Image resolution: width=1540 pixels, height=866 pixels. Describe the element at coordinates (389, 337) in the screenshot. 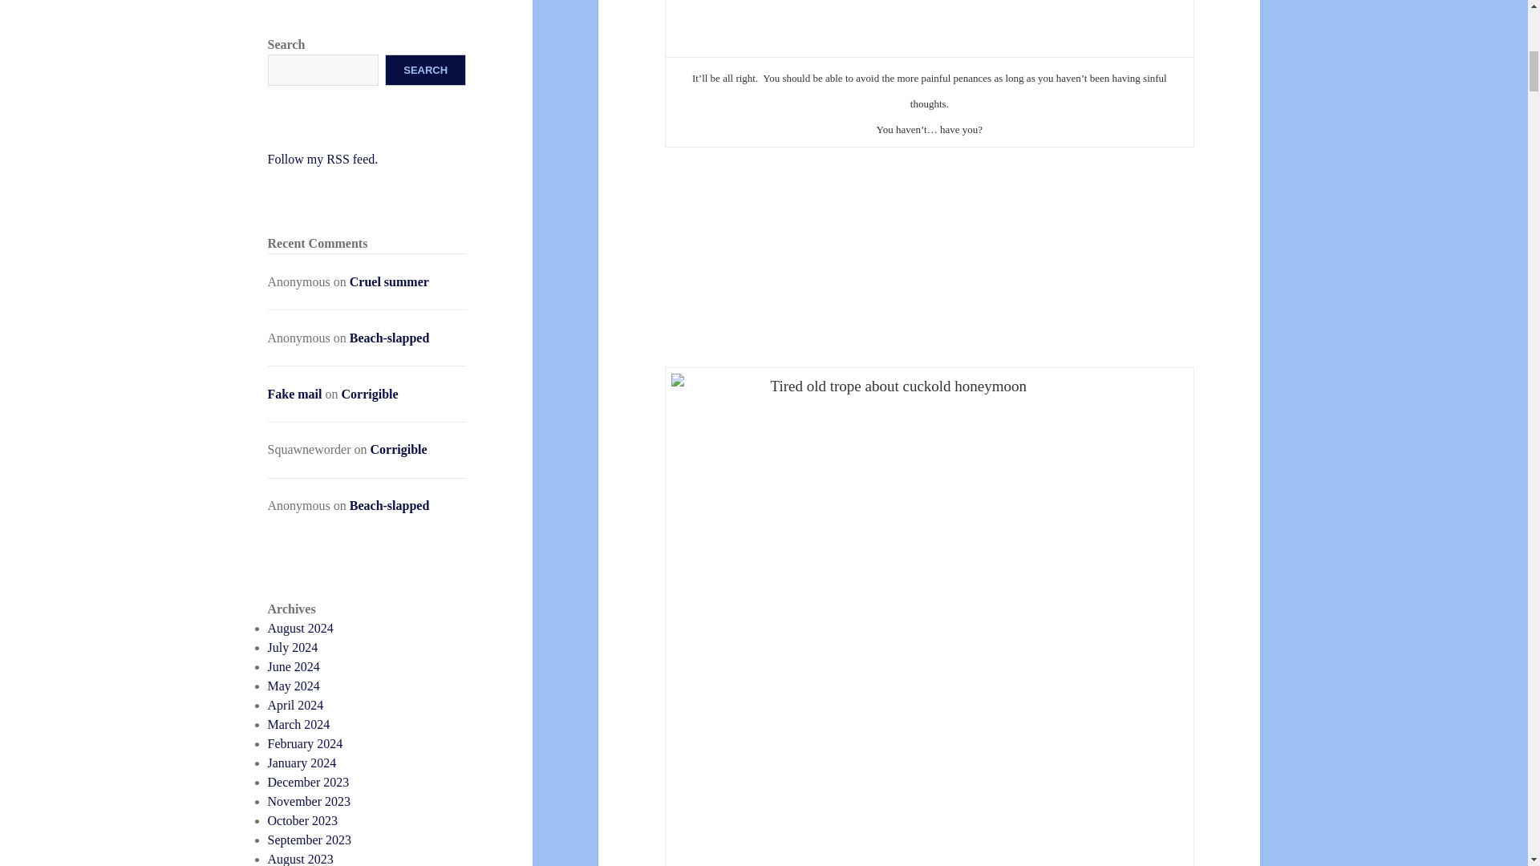

I see `Beach-slapped` at that location.